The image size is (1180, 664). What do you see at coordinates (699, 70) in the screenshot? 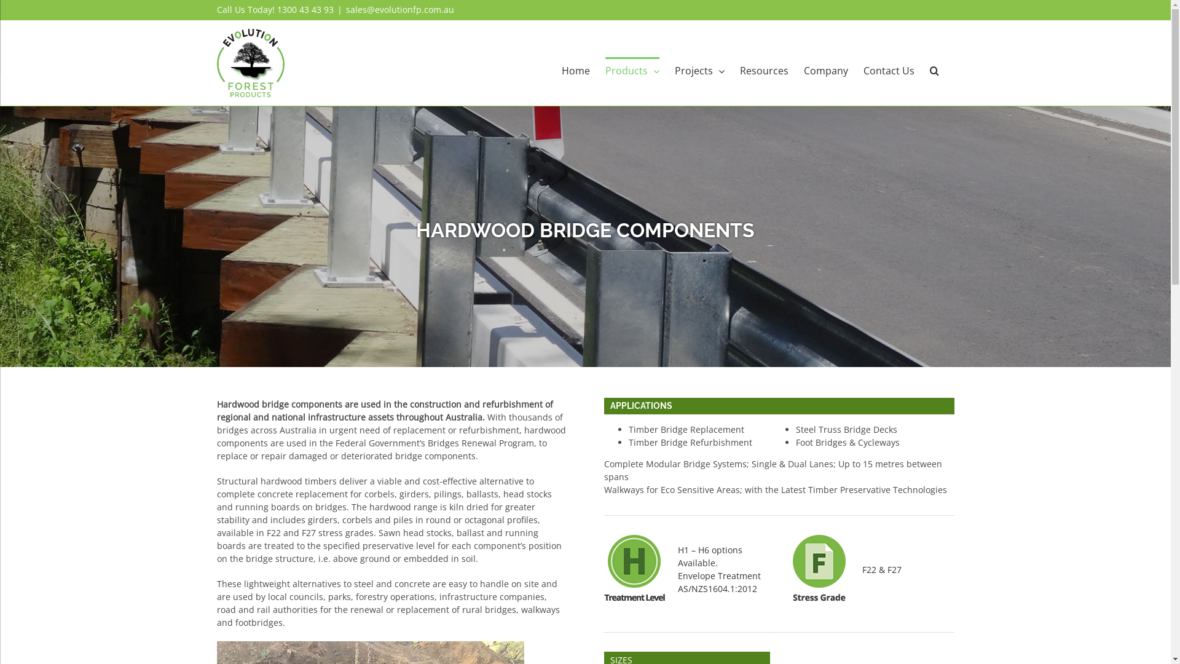
I see `Projects` at bounding box center [699, 70].